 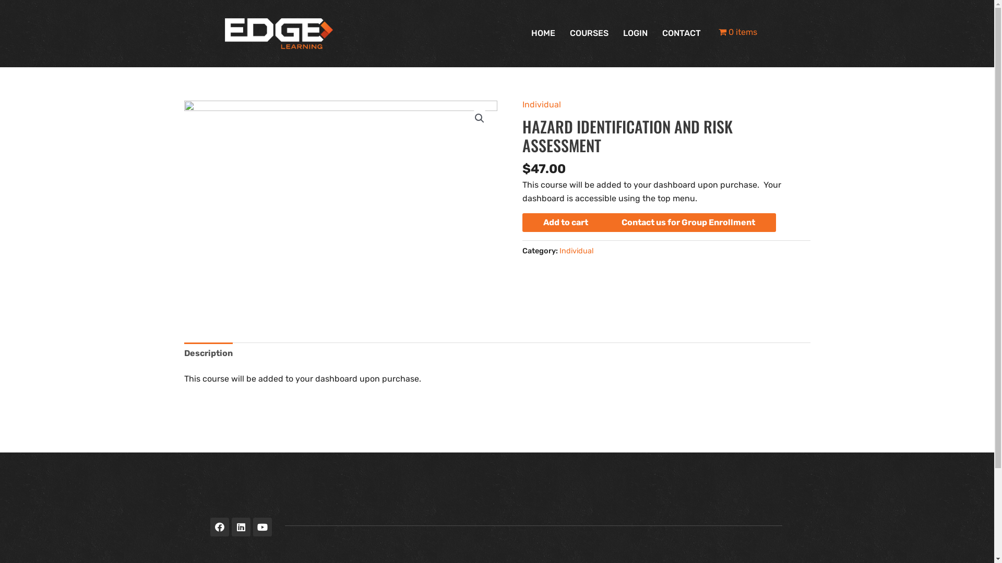 What do you see at coordinates (262, 527) in the screenshot?
I see `Youtube` at bounding box center [262, 527].